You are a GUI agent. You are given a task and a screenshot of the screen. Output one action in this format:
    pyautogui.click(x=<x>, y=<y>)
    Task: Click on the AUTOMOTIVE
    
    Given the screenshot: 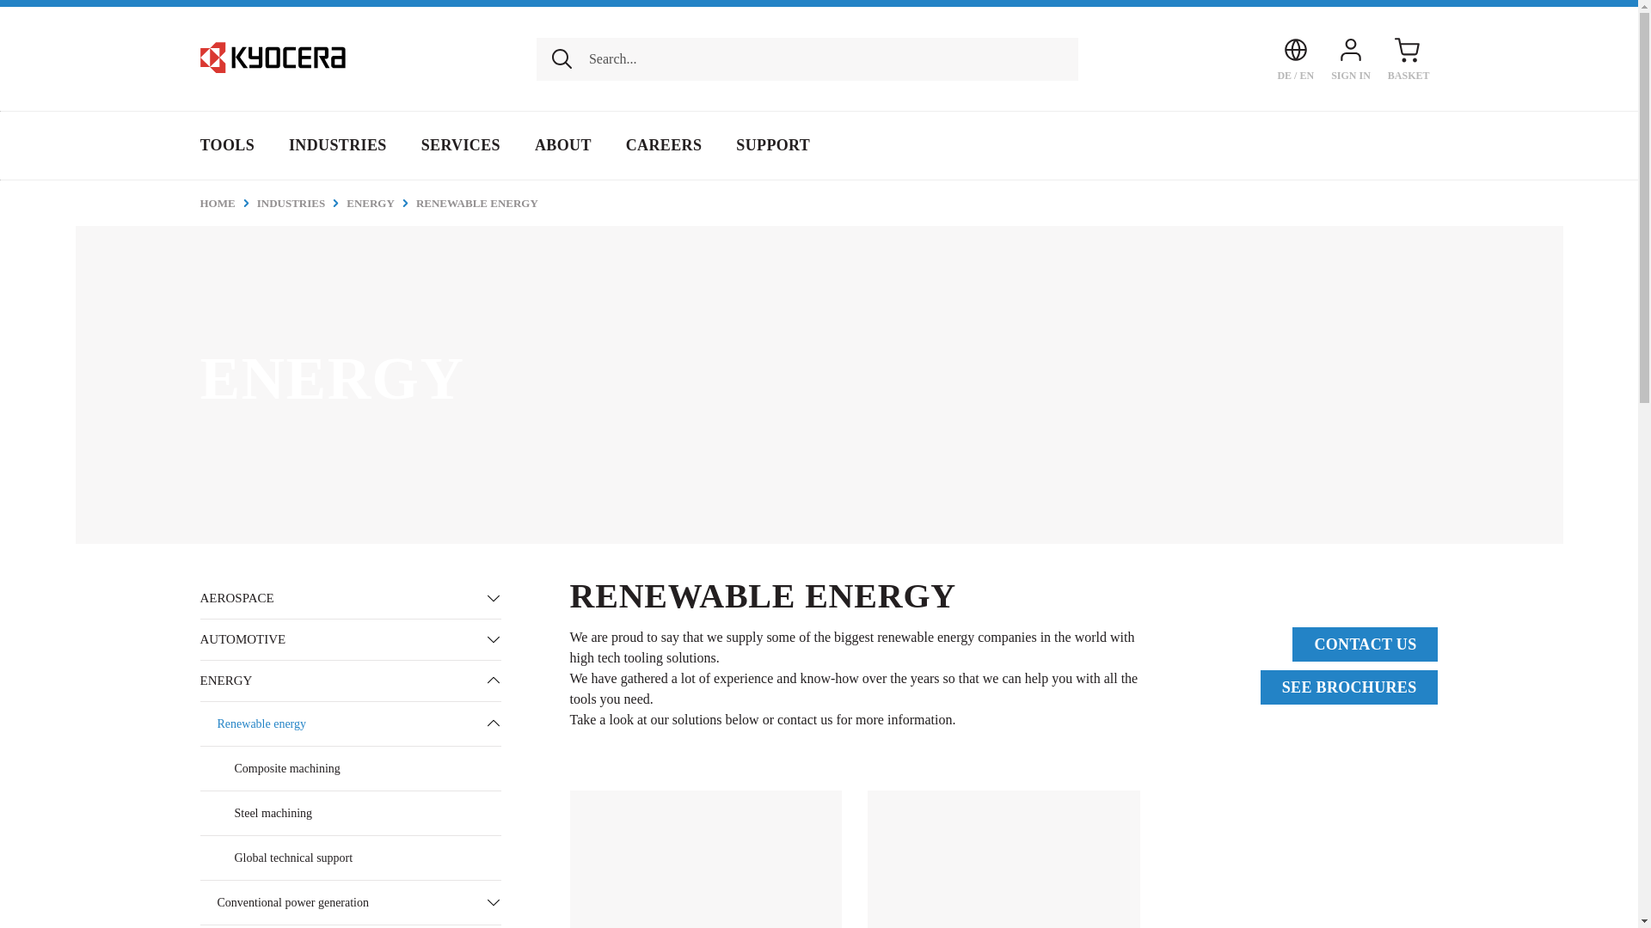 What is the action you would take?
    pyautogui.click(x=335, y=639)
    